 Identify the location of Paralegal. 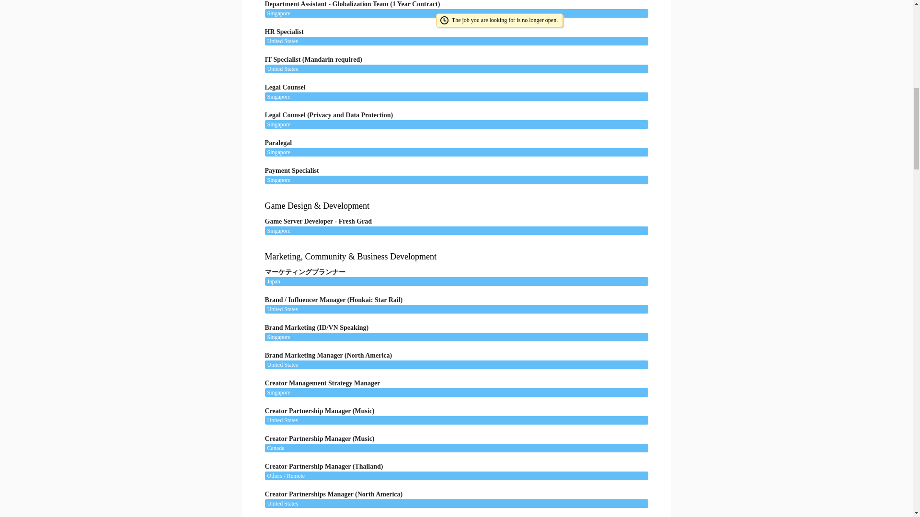
(451, 146).